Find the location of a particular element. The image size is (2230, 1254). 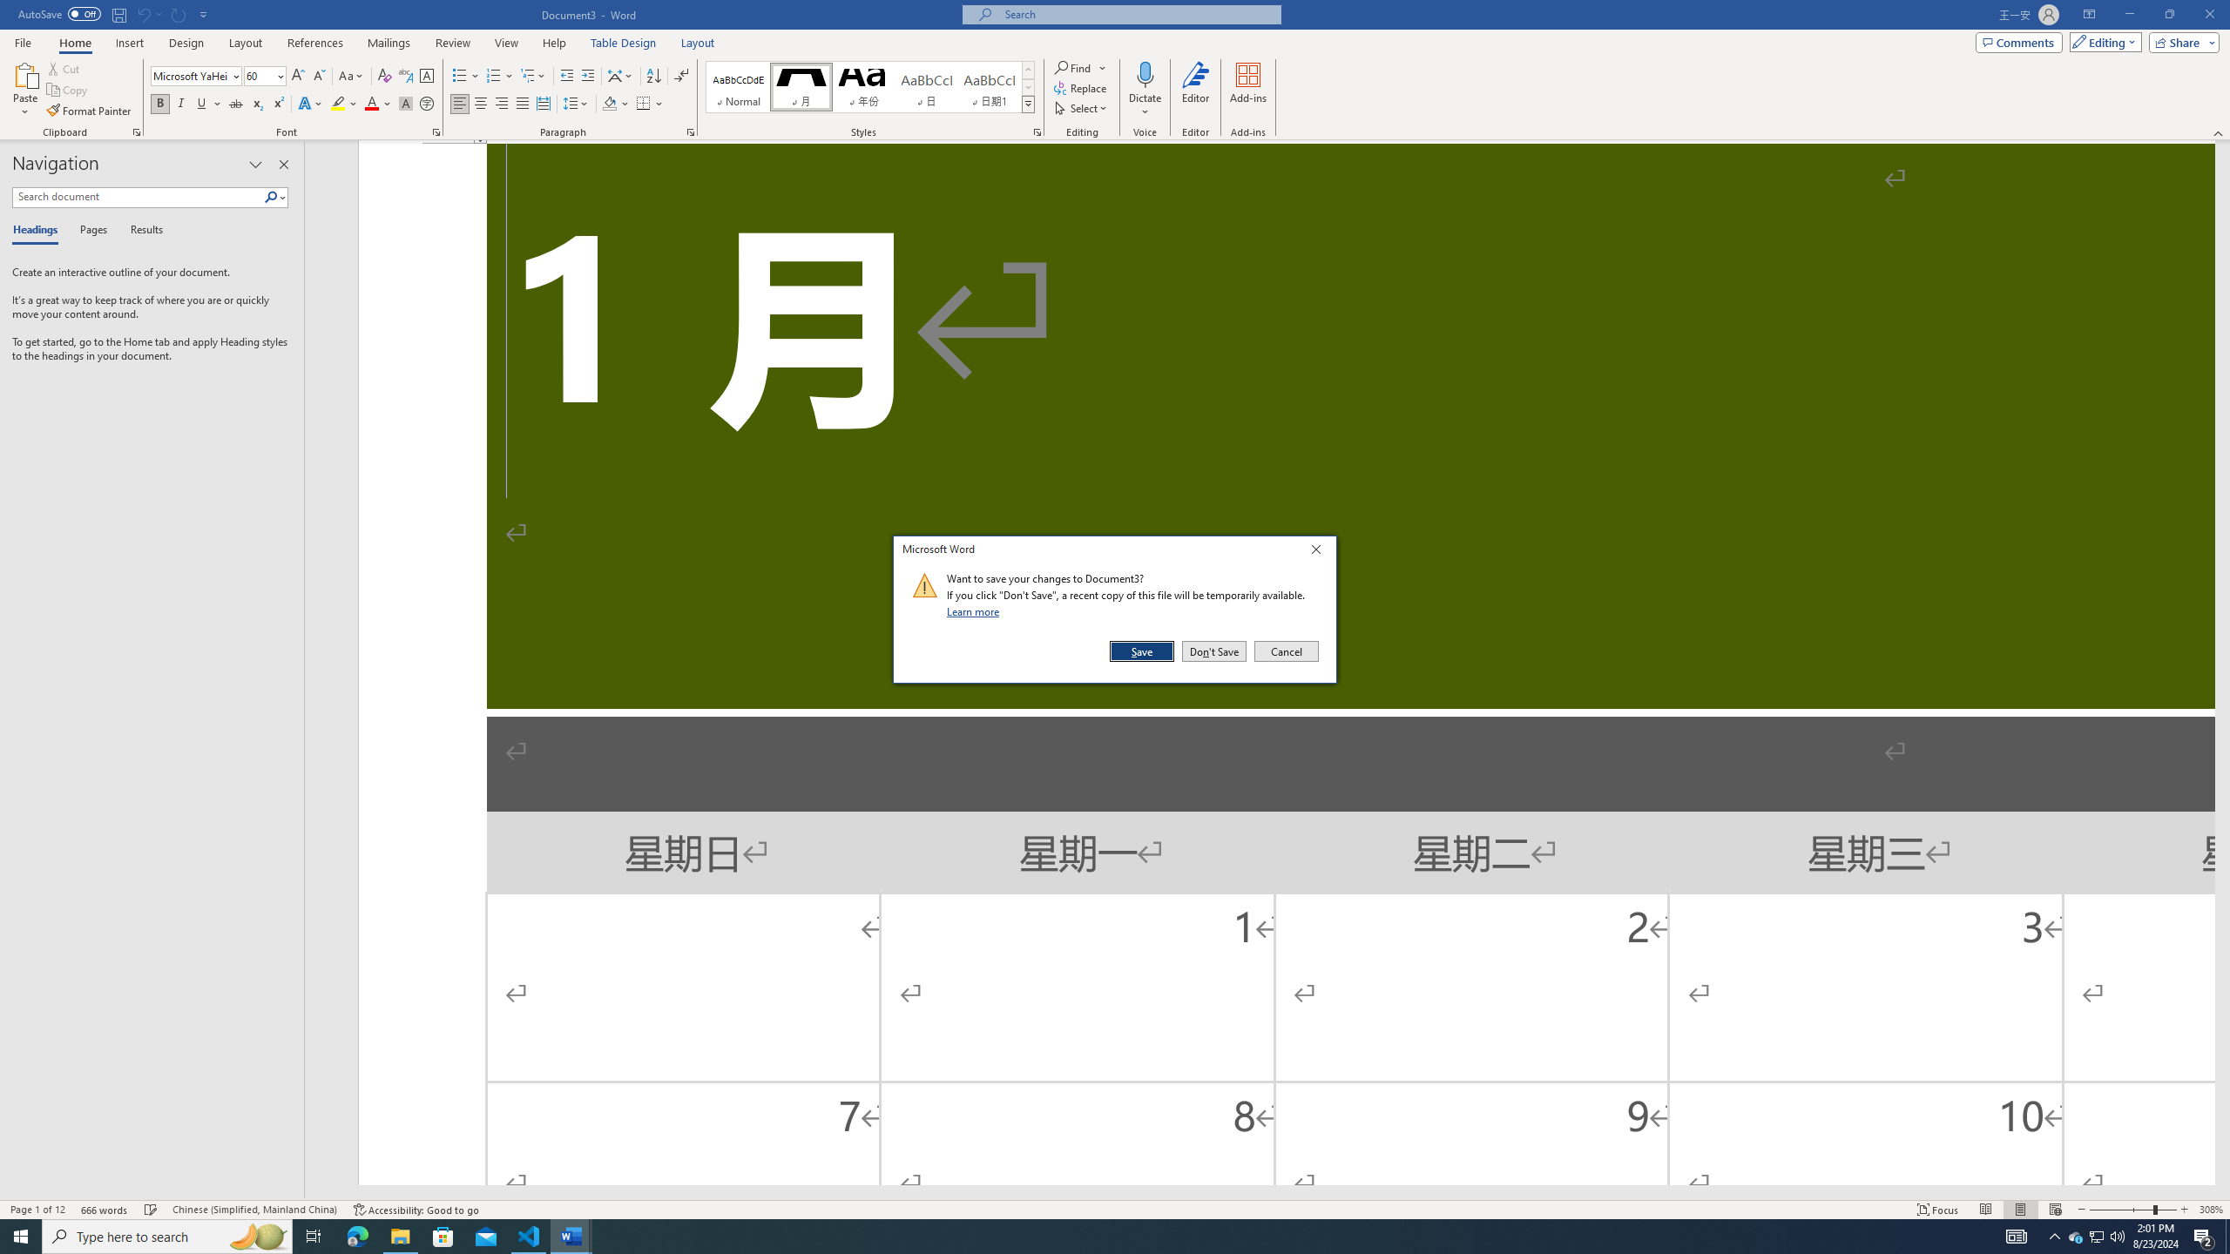

AutomationID: 4105 is located at coordinates (2017, 1237).